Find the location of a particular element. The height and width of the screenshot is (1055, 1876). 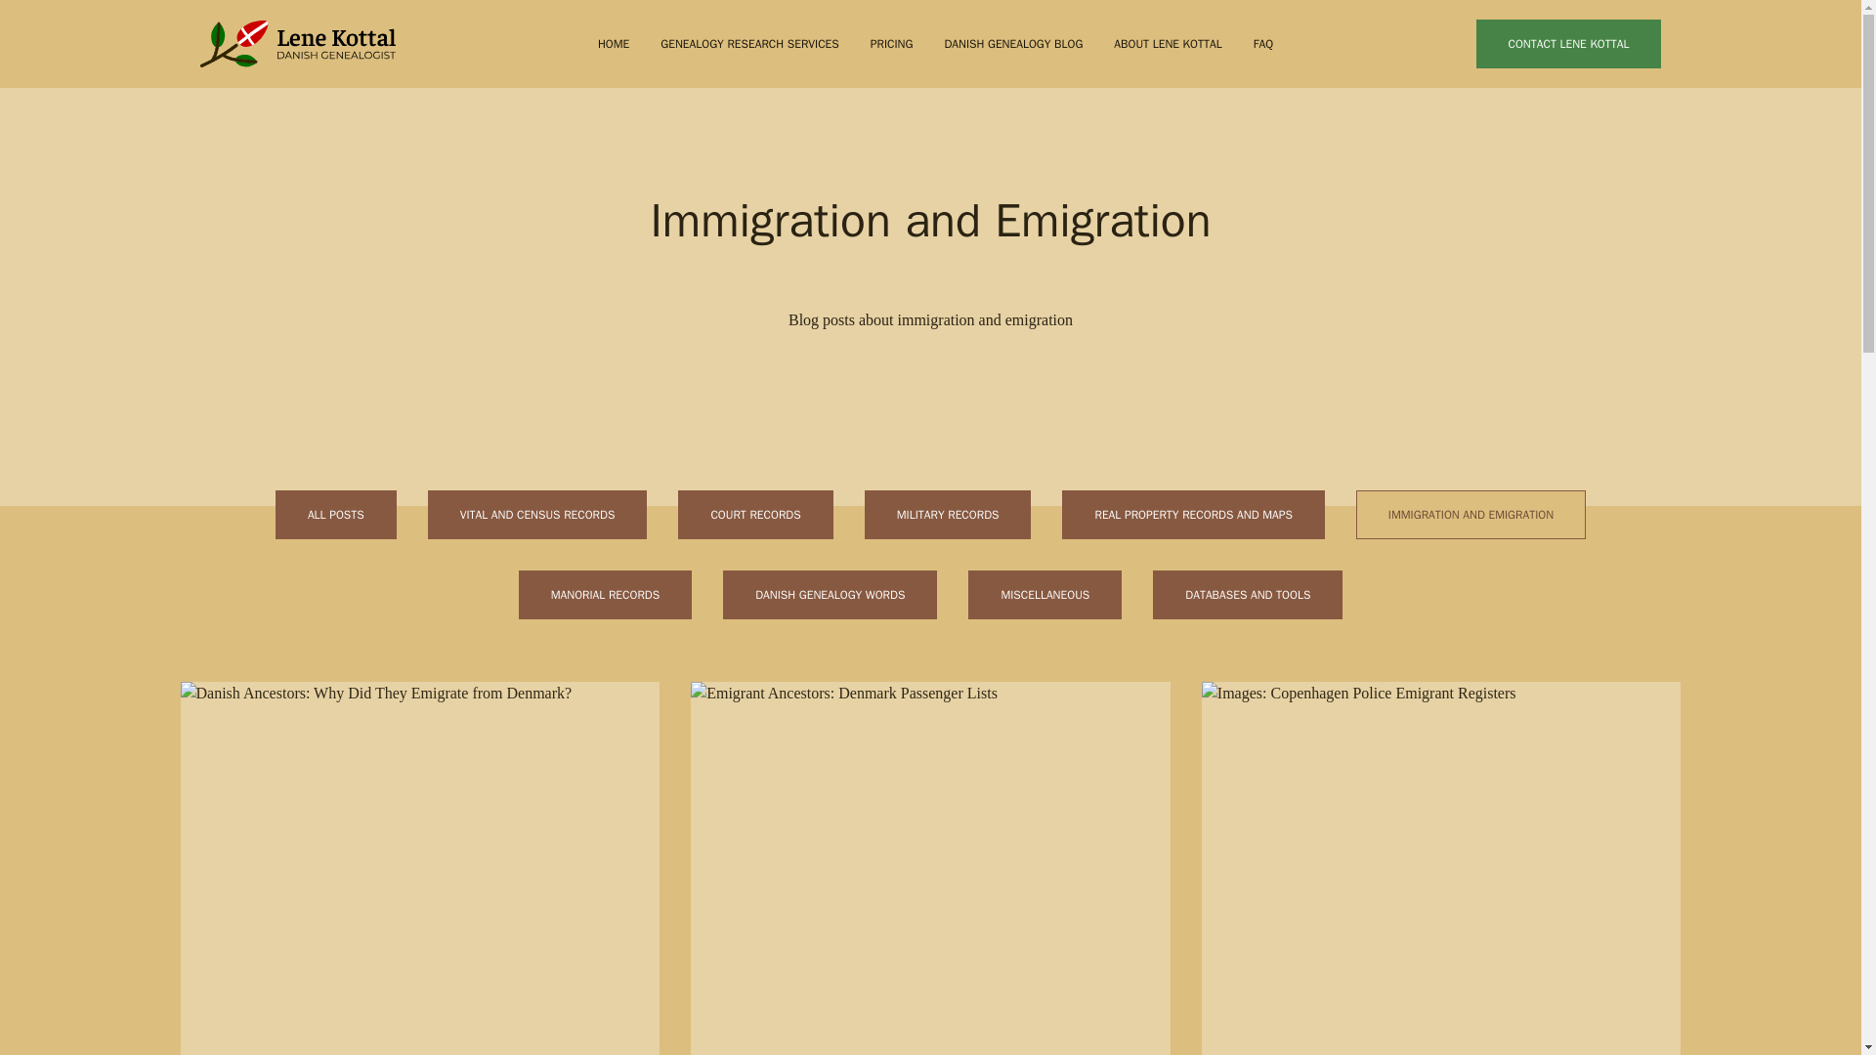

IMMIGRATION AND EMIGRATION is located at coordinates (1471, 514).